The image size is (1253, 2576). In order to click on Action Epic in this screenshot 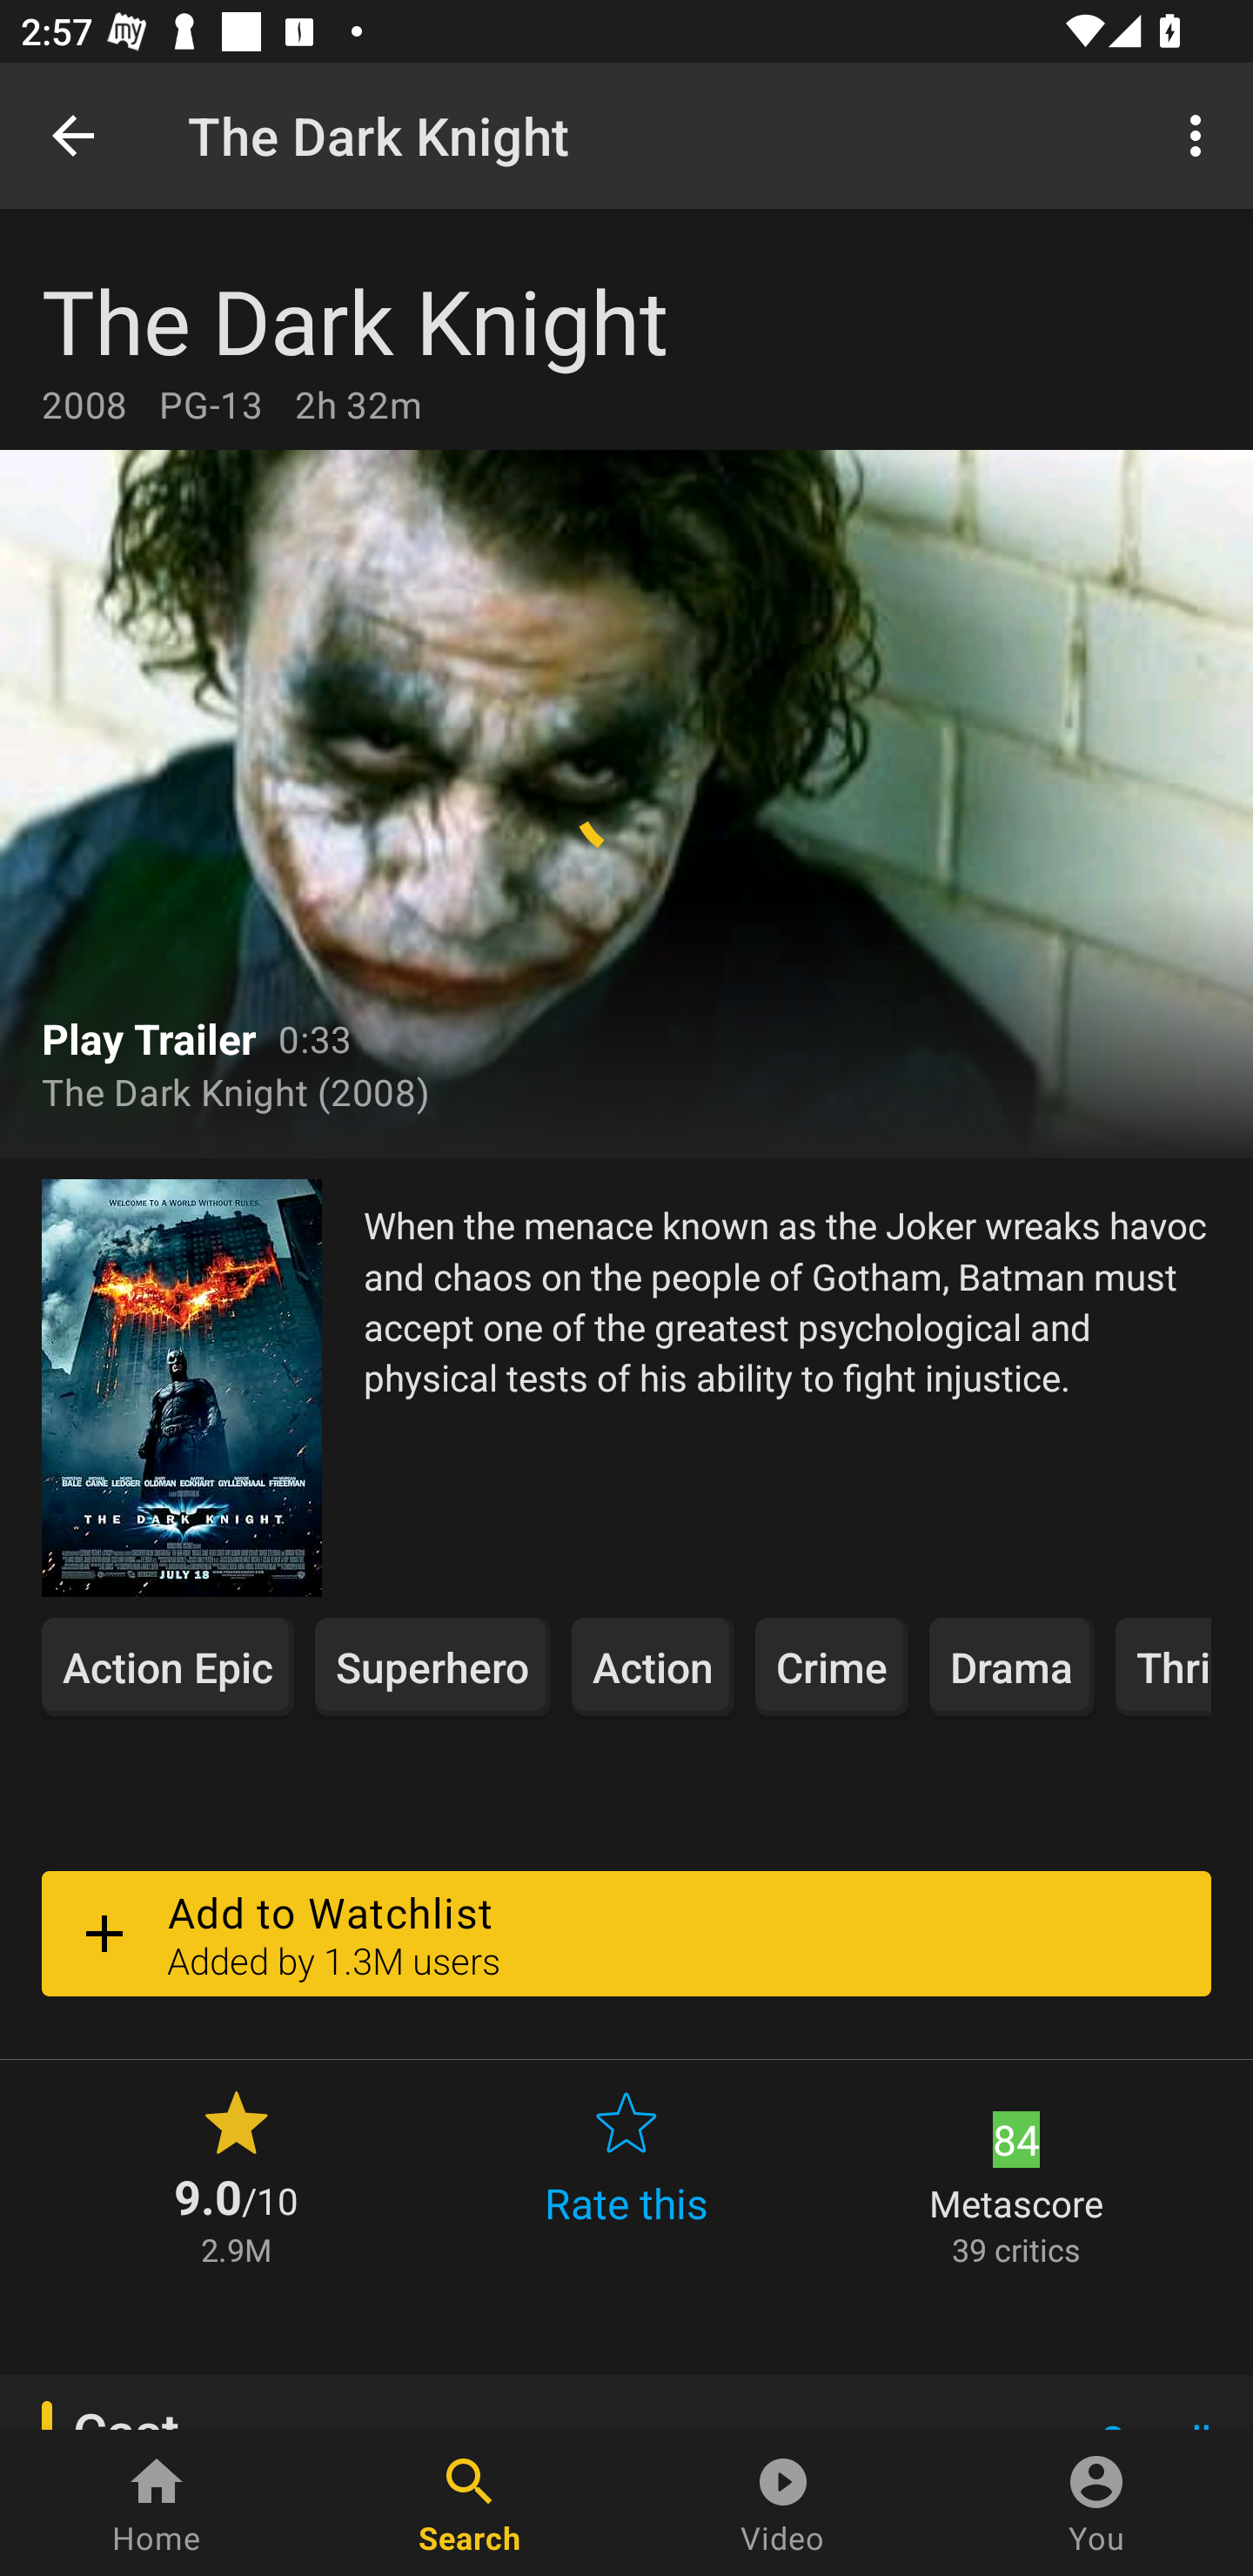, I will do `click(167, 1666)`.